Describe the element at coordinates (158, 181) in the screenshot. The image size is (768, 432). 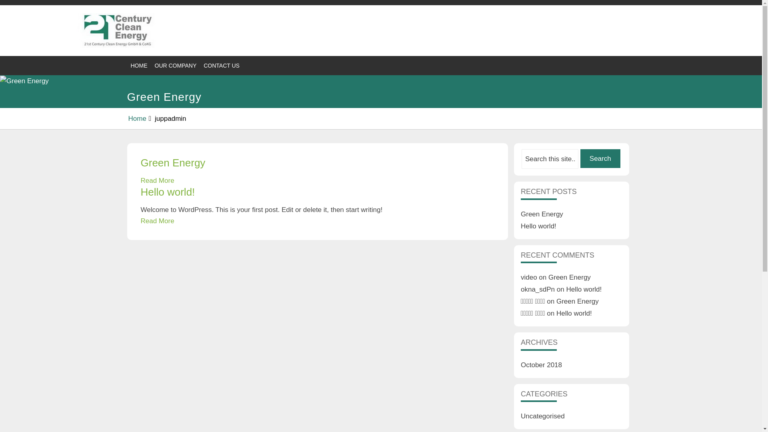
I see `Read More` at that location.